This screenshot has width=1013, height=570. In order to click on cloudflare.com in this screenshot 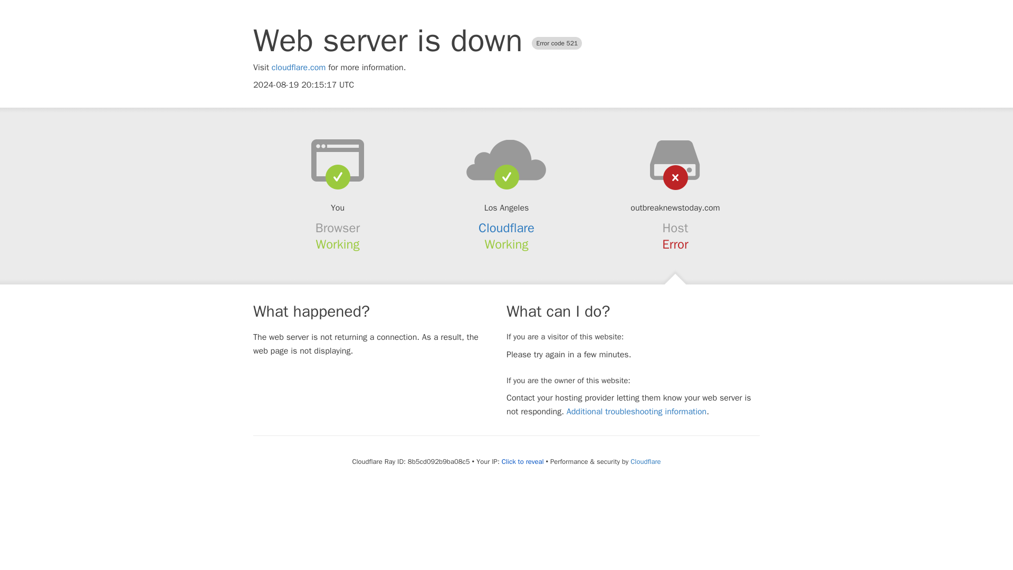, I will do `click(299, 68)`.